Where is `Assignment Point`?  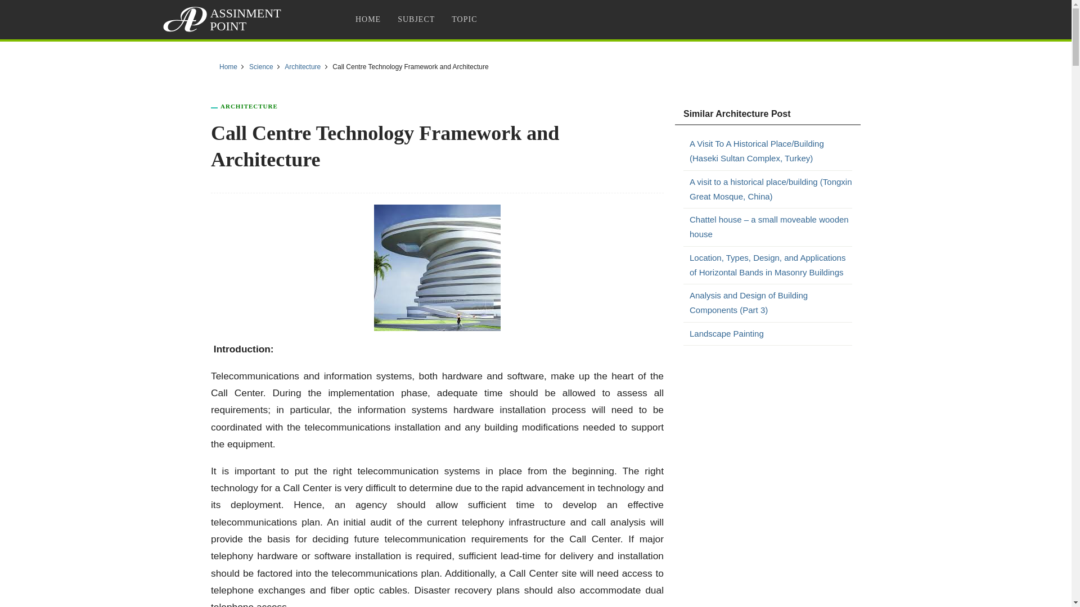
Assignment Point is located at coordinates (224, 19).